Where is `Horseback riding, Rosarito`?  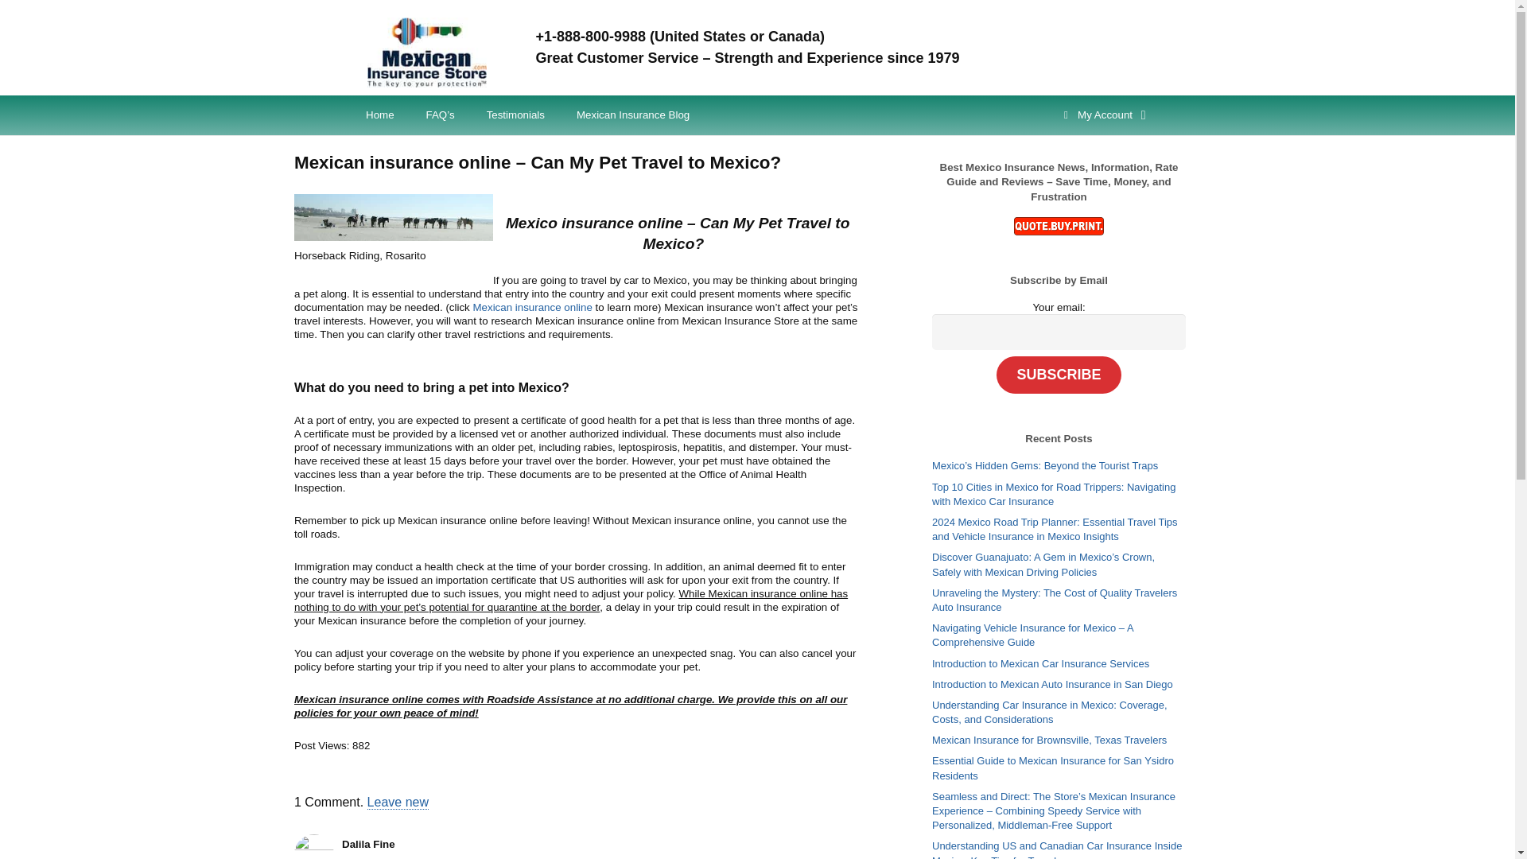
Horseback riding, Rosarito is located at coordinates (394, 218).